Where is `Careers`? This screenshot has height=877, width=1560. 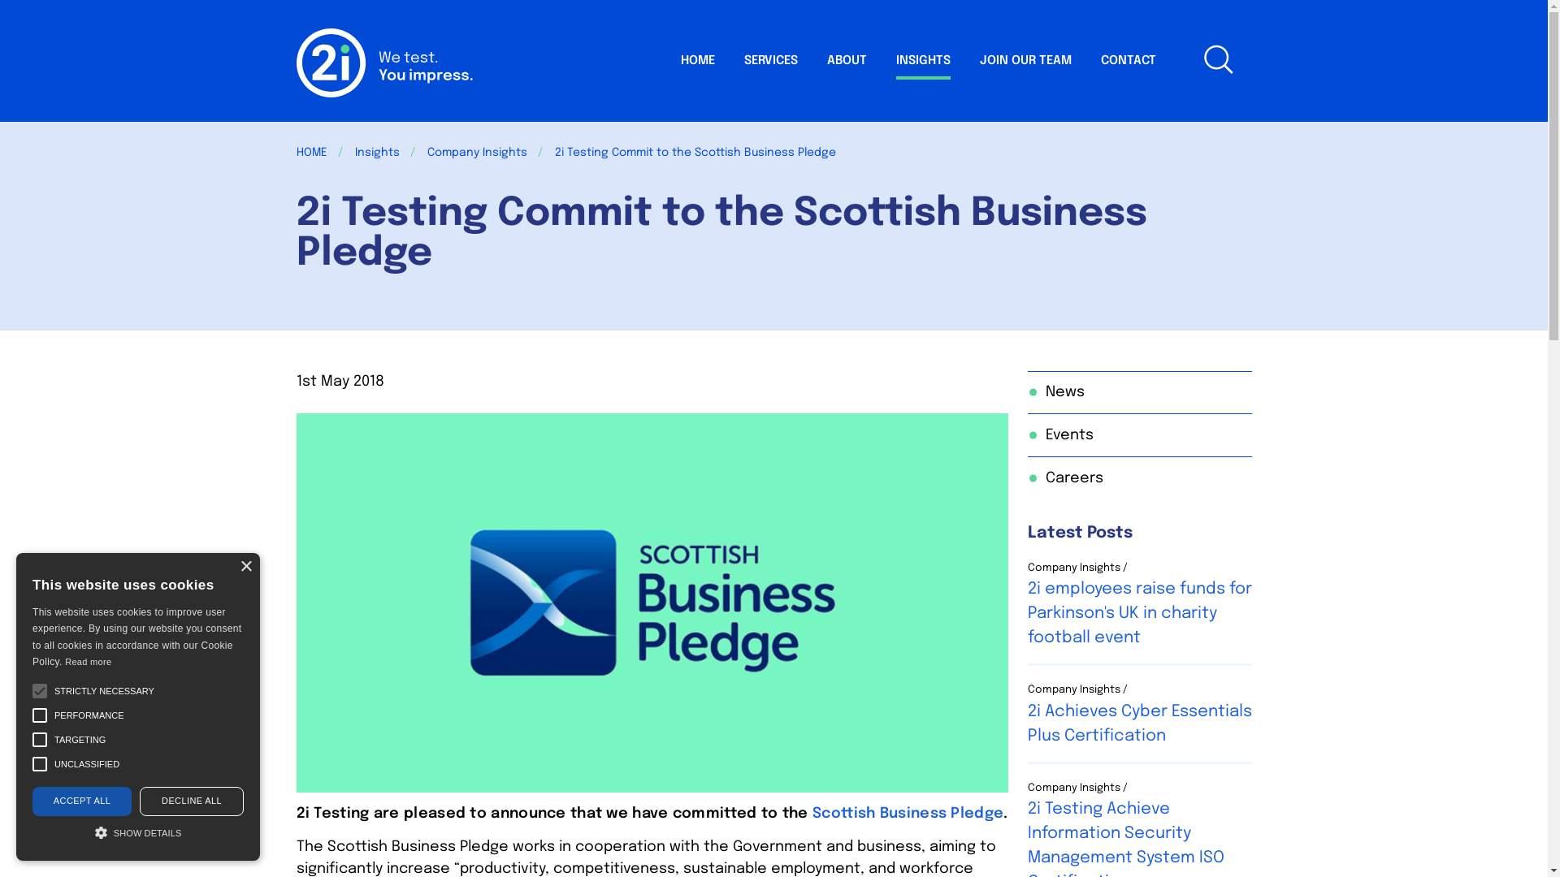 Careers is located at coordinates (1139, 479).